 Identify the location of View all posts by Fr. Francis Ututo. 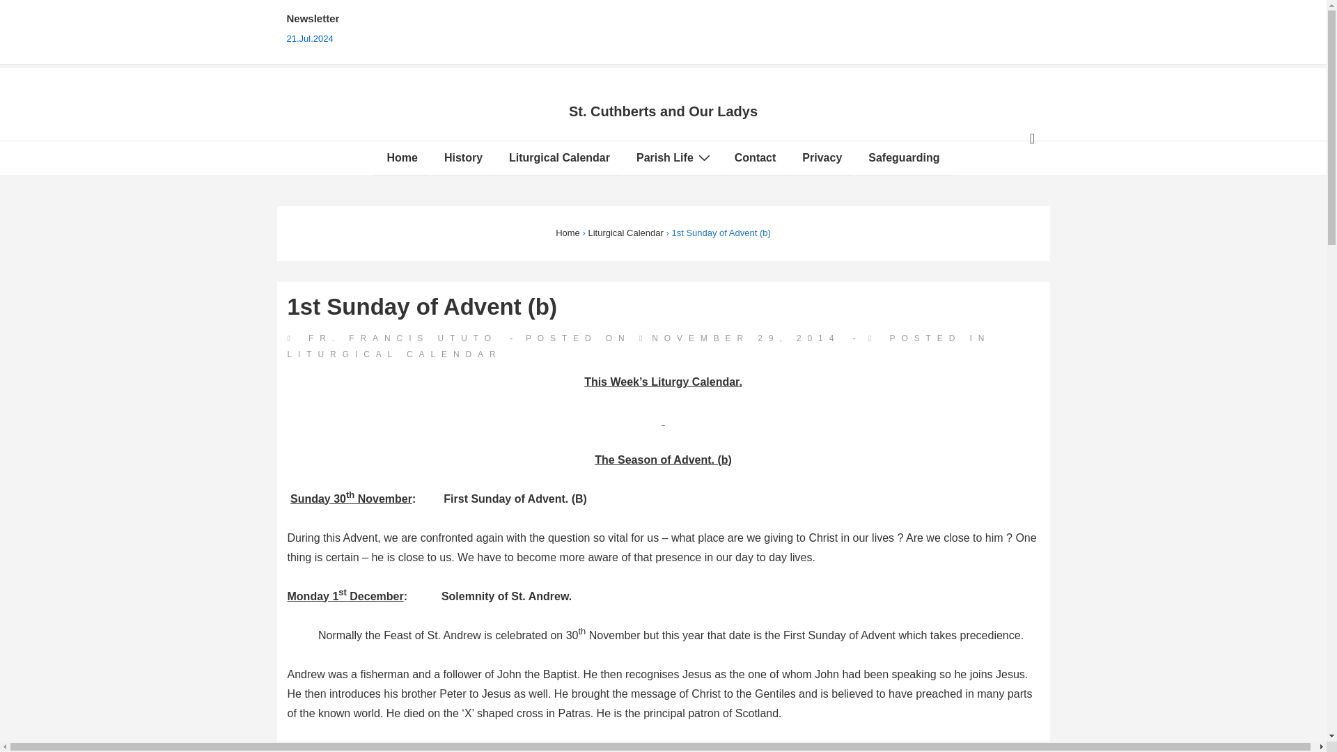
(396, 338).